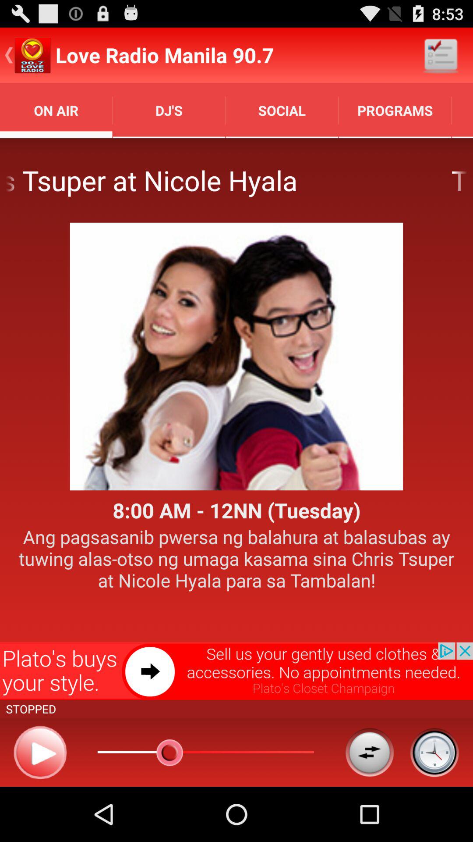 This screenshot has height=842, width=473. What do you see at coordinates (434, 752) in the screenshot?
I see `show the hourly schedule` at bounding box center [434, 752].